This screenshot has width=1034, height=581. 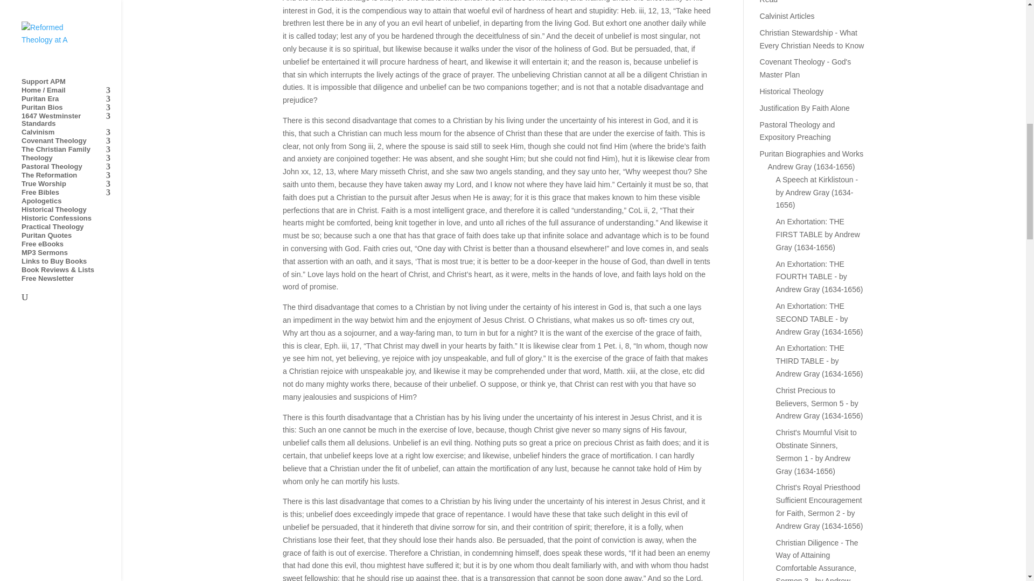 What do you see at coordinates (802, 2) in the screenshot?
I see `Book Reviews - Take and Read` at bounding box center [802, 2].